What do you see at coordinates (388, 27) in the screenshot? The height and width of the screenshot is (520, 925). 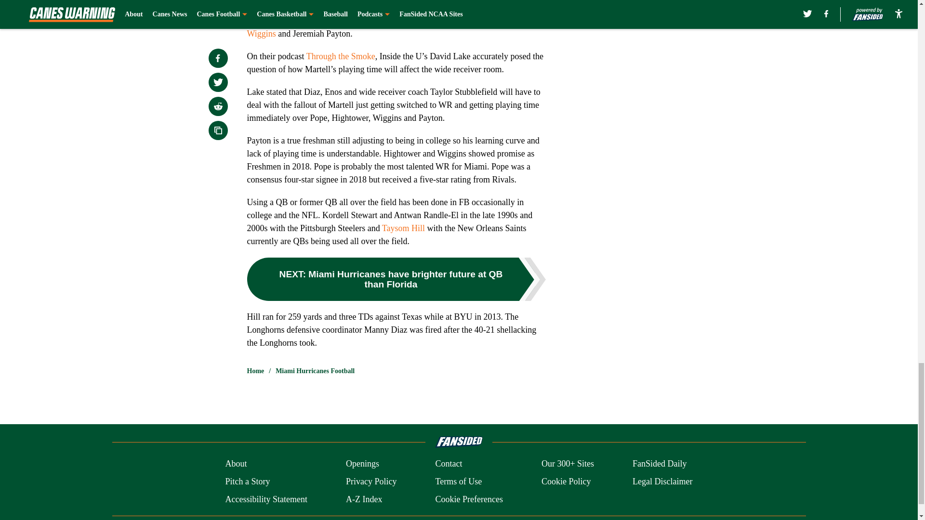 I see `Dee Wiggins` at bounding box center [388, 27].